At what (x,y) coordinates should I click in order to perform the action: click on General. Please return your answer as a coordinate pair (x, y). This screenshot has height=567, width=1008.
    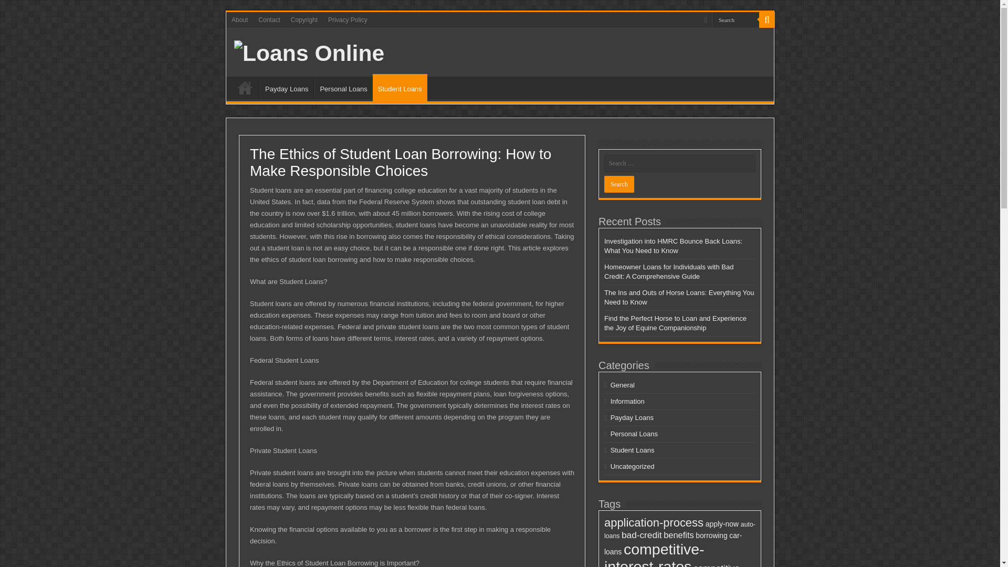
    Looking at the image, I should click on (623, 384).